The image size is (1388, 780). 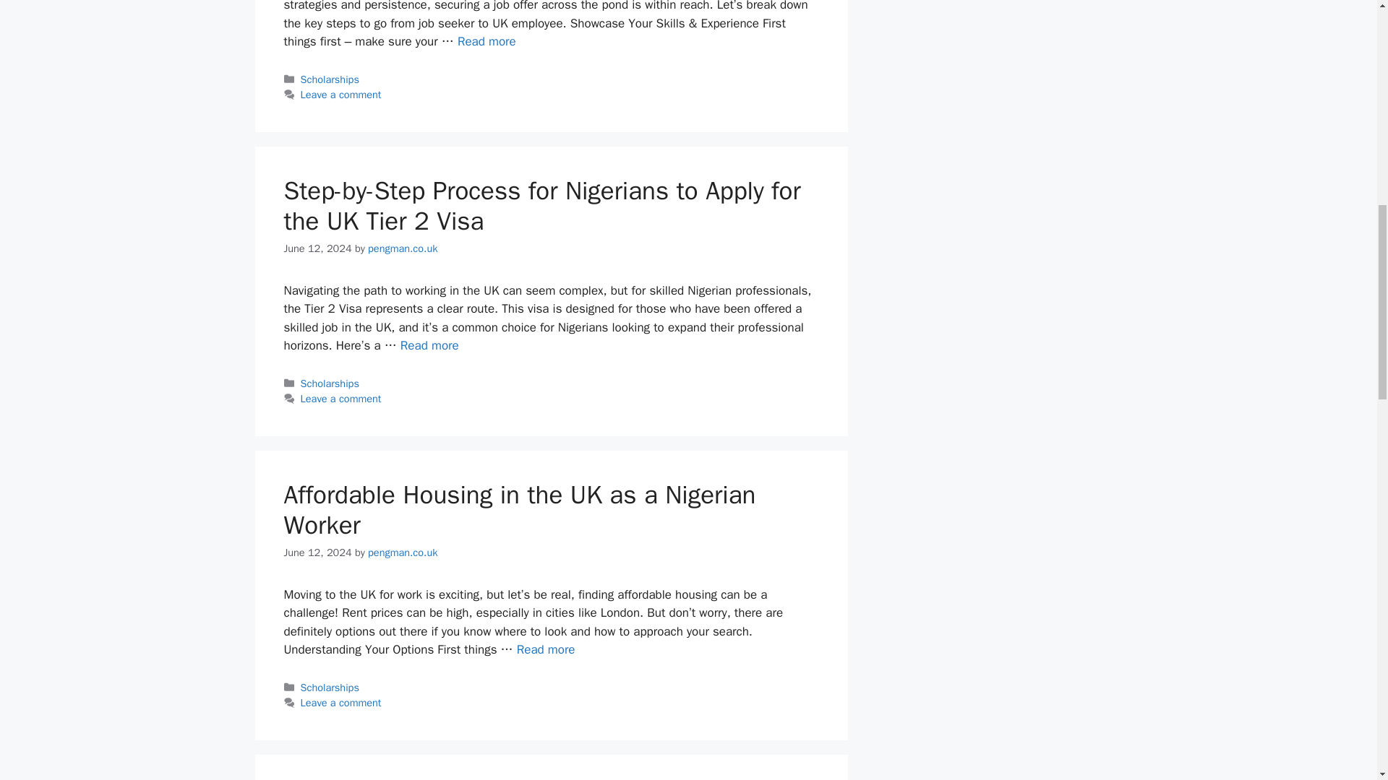 I want to click on View all posts by pengman.co.uk, so click(x=402, y=248).